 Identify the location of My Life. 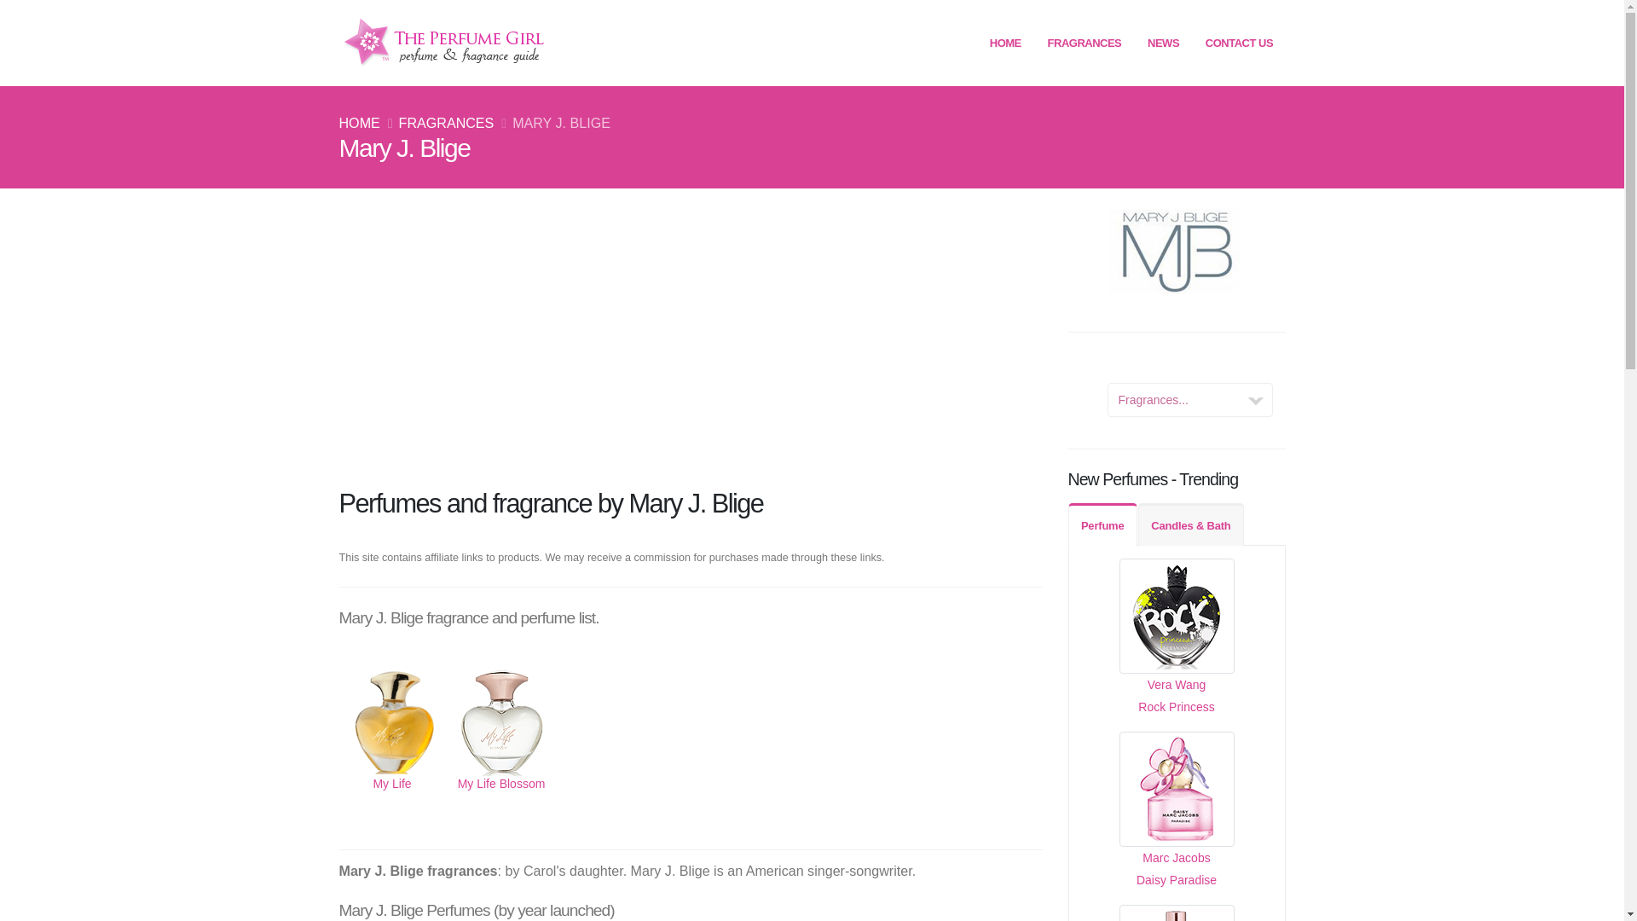
(392, 752).